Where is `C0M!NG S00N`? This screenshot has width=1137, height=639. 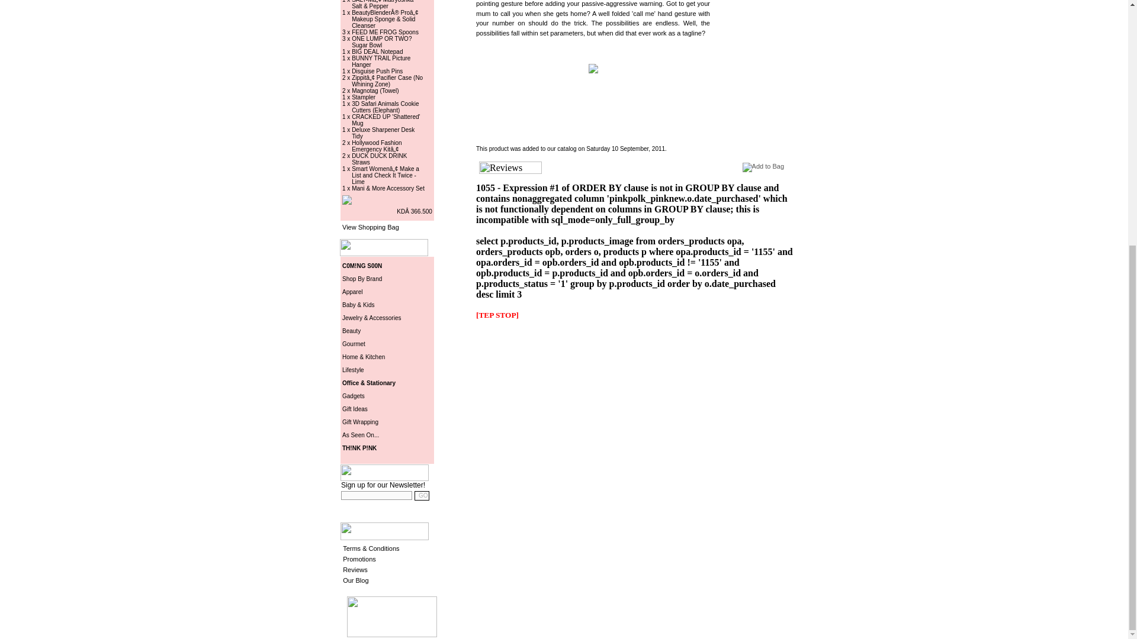 C0M!NG S00N is located at coordinates (362, 265).